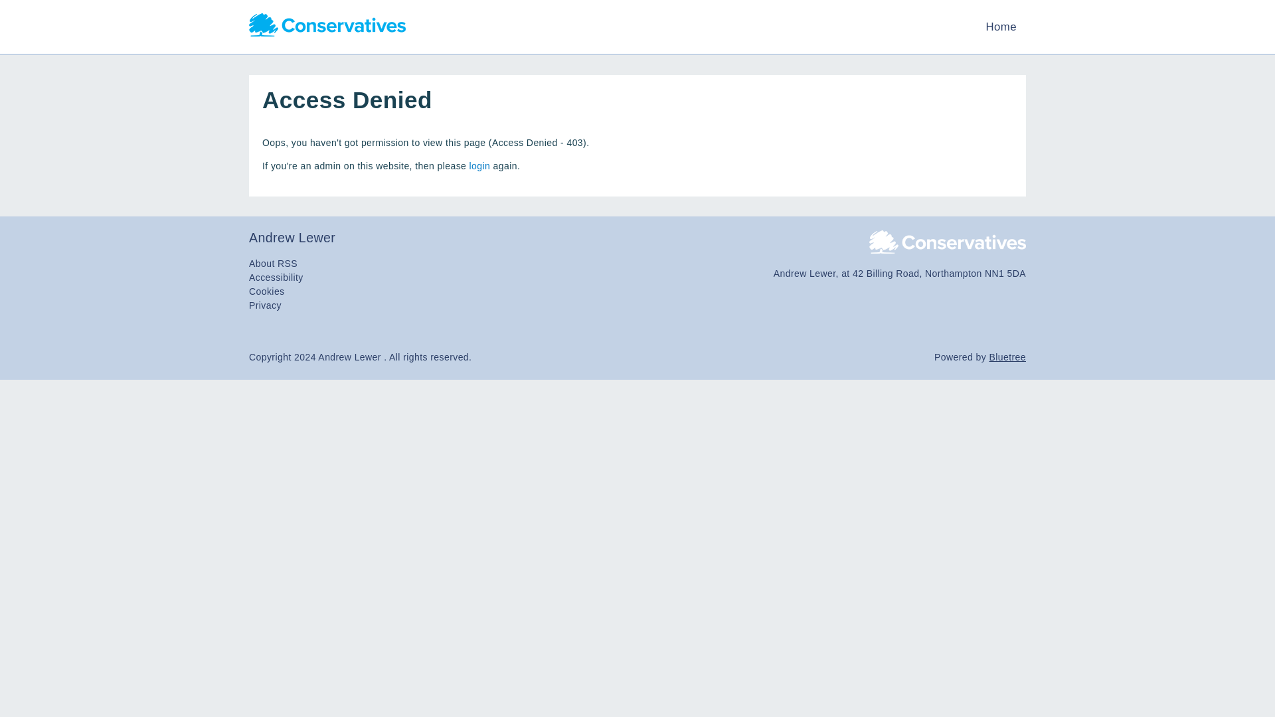  Describe the element at coordinates (479, 166) in the screenshot. I see `Go to Login page` at that location.